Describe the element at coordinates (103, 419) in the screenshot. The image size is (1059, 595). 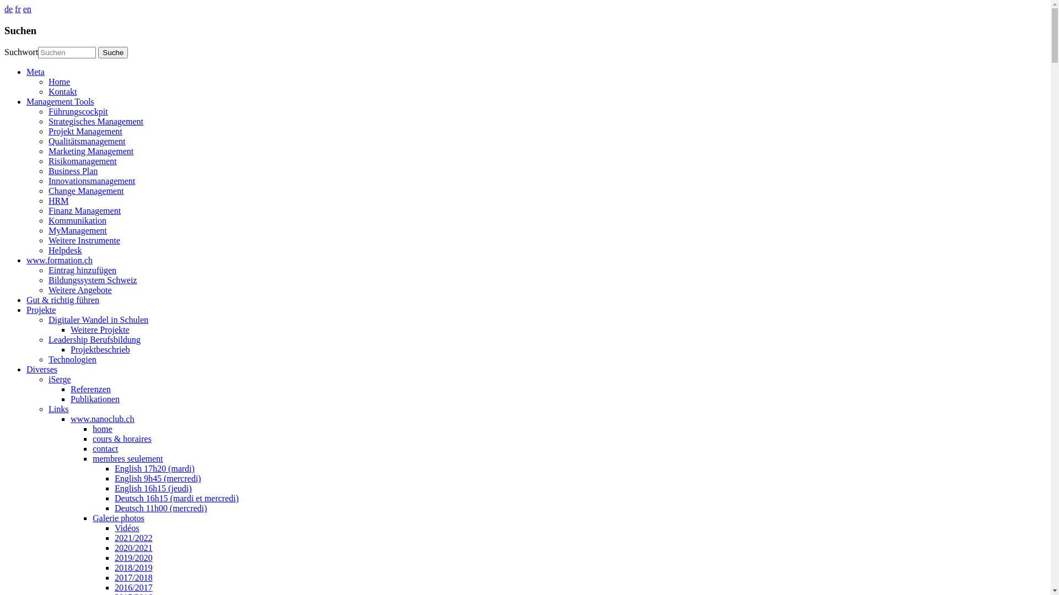
I see `www.nanoclub.ch` at that location.